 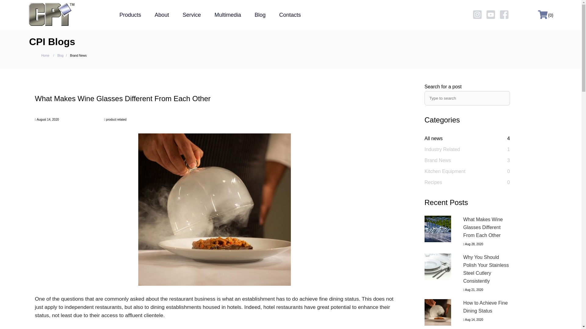 I want to click on What Makes Wine Glasses Different From Each Other, so click(x=438, y=229).